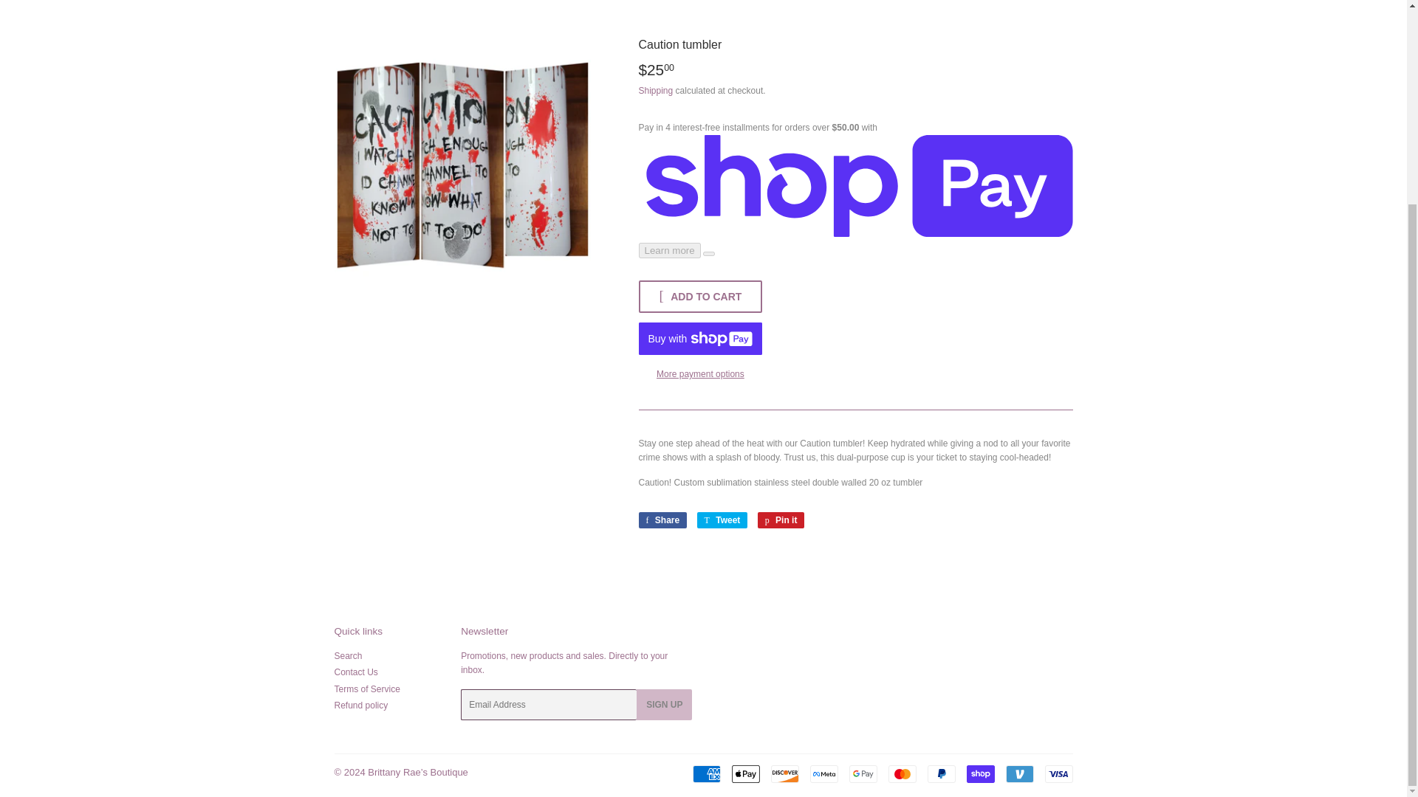  I want to click on Apple Pay, so click(744, 773).